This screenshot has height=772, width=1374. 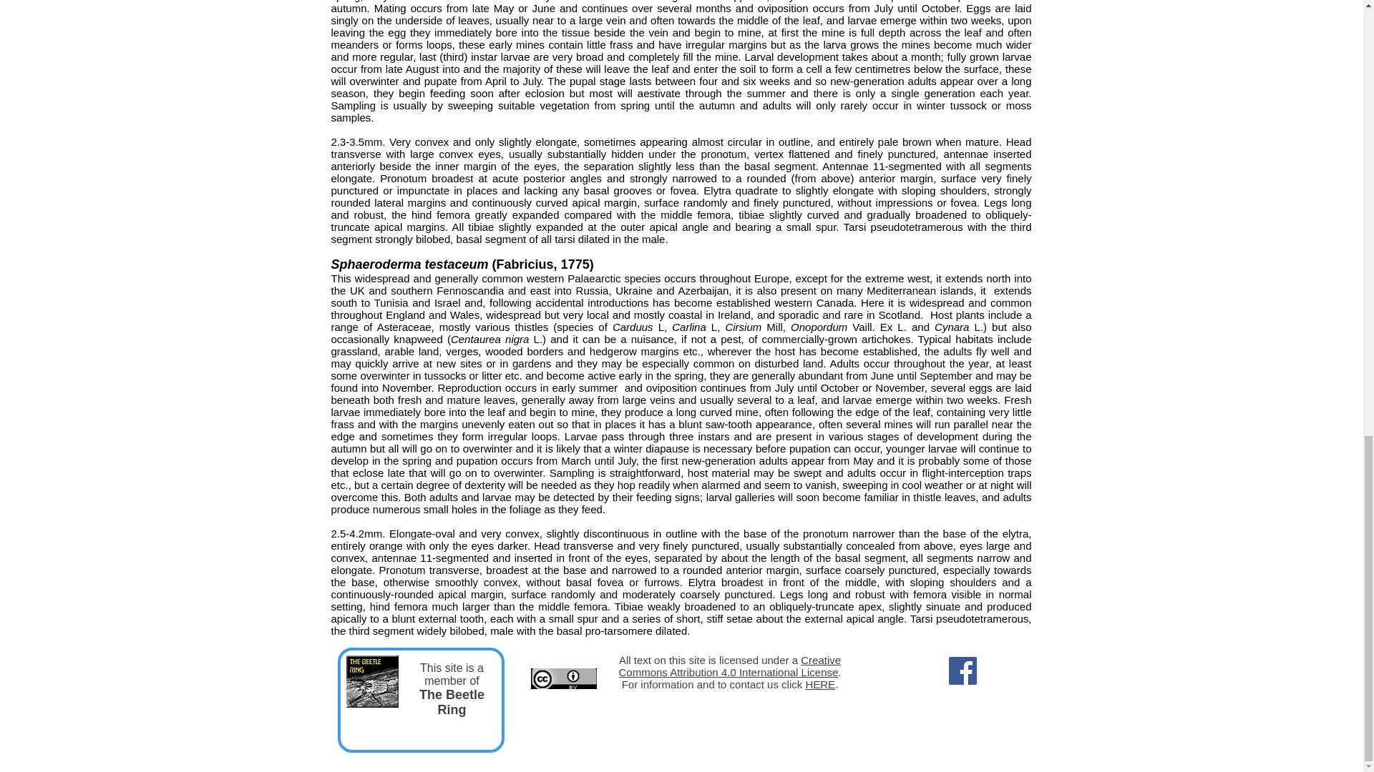 I want to click on Creative Commons Attribution 4.0 International License, so click(x=730, y=666).